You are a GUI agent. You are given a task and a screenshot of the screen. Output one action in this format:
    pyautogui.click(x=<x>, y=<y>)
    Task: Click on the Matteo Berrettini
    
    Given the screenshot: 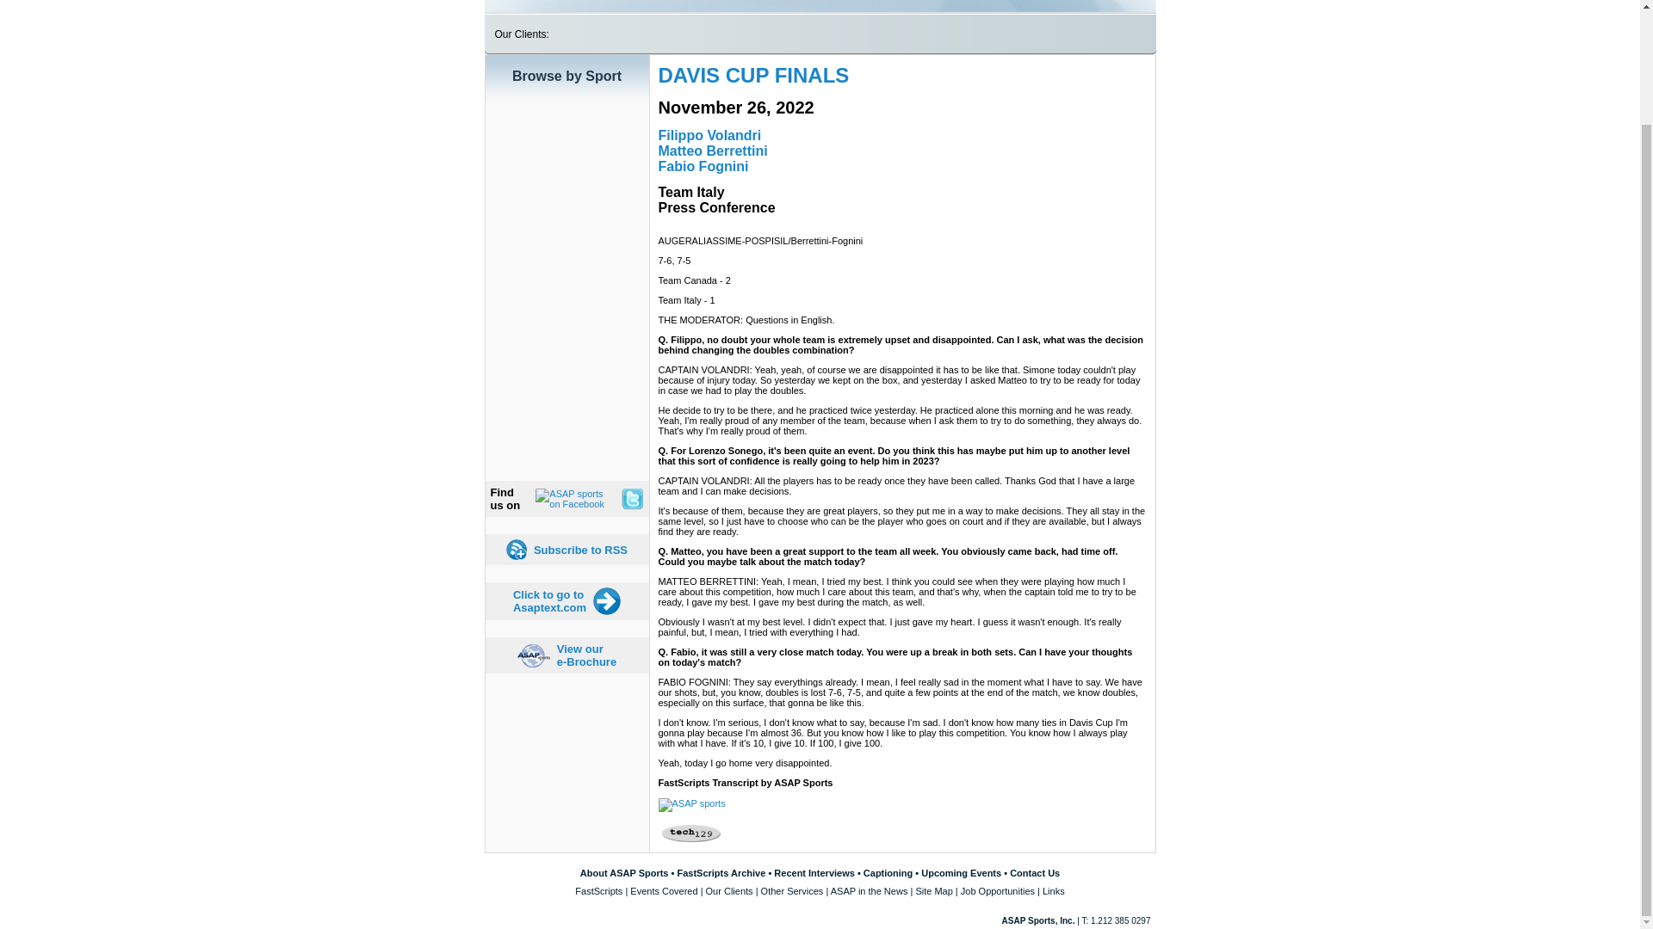 What is the action you would take?
    pyautogui.click(x=549, y=600)
    